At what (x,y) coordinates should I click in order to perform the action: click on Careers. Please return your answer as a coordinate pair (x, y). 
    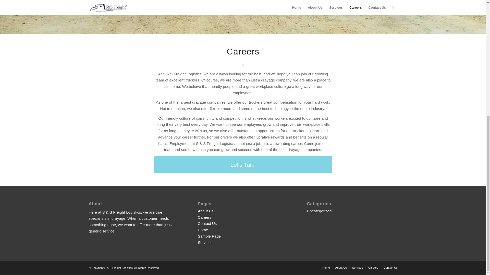
    Looking at the image, I should click on (204, 217).